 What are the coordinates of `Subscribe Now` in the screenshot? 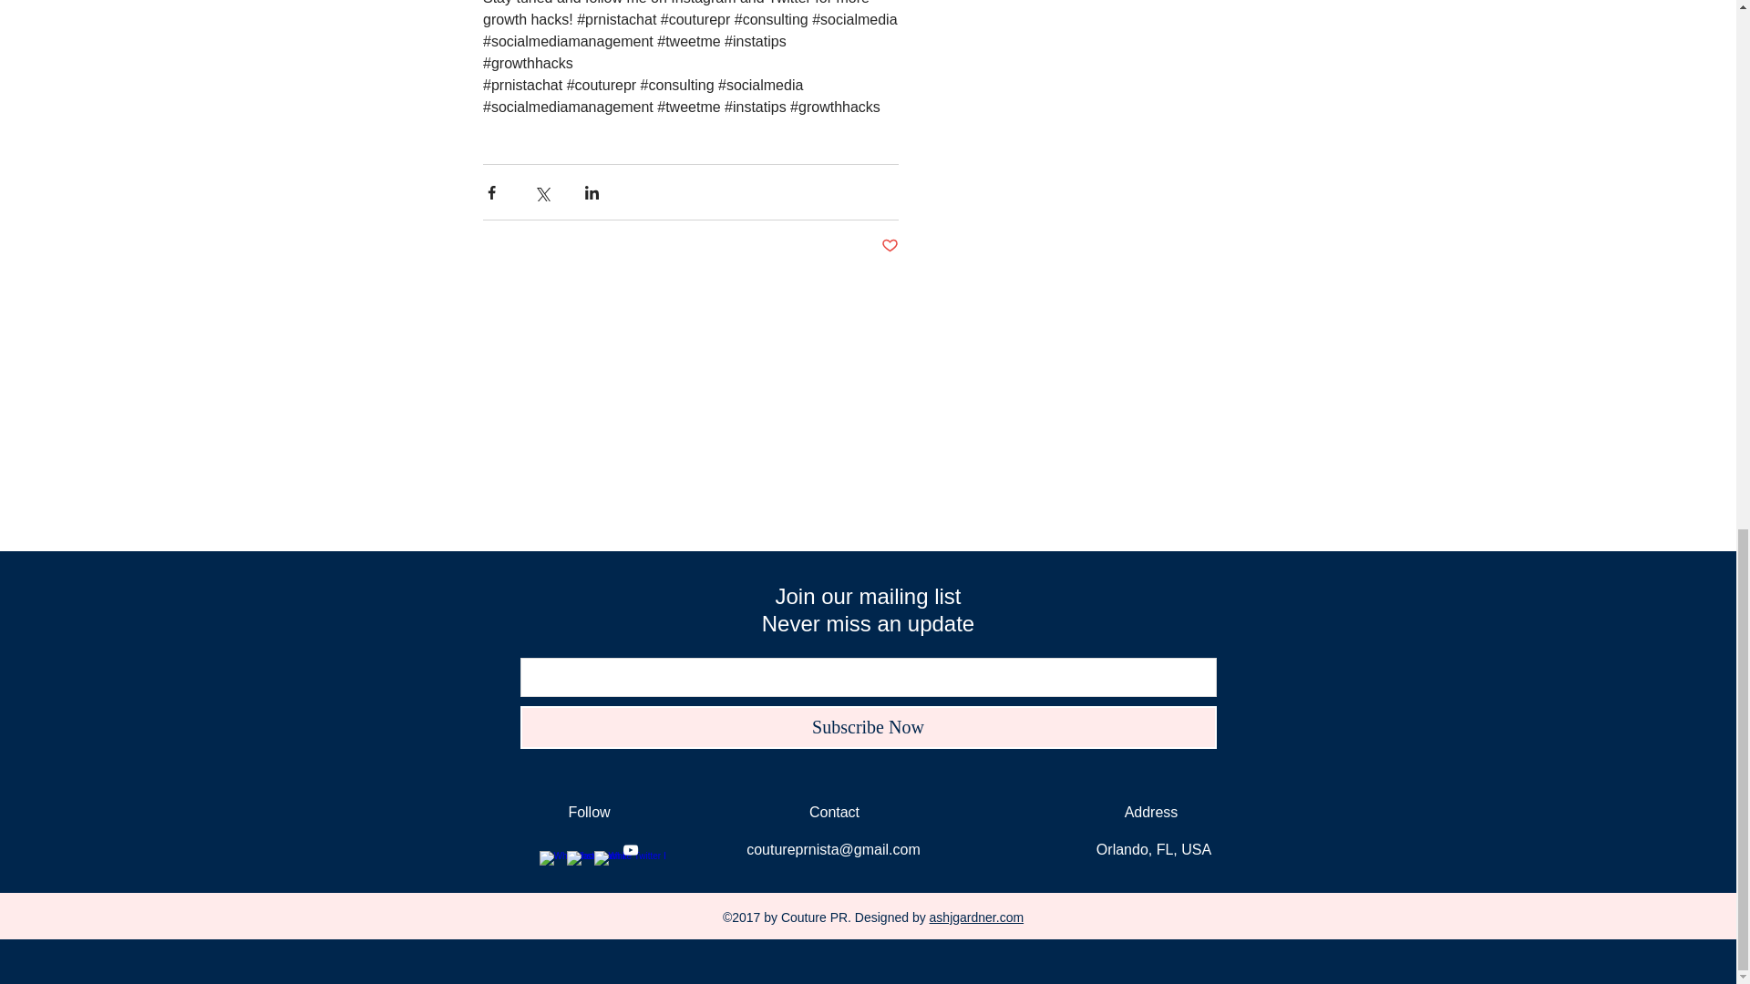 It's located at (868, 727).